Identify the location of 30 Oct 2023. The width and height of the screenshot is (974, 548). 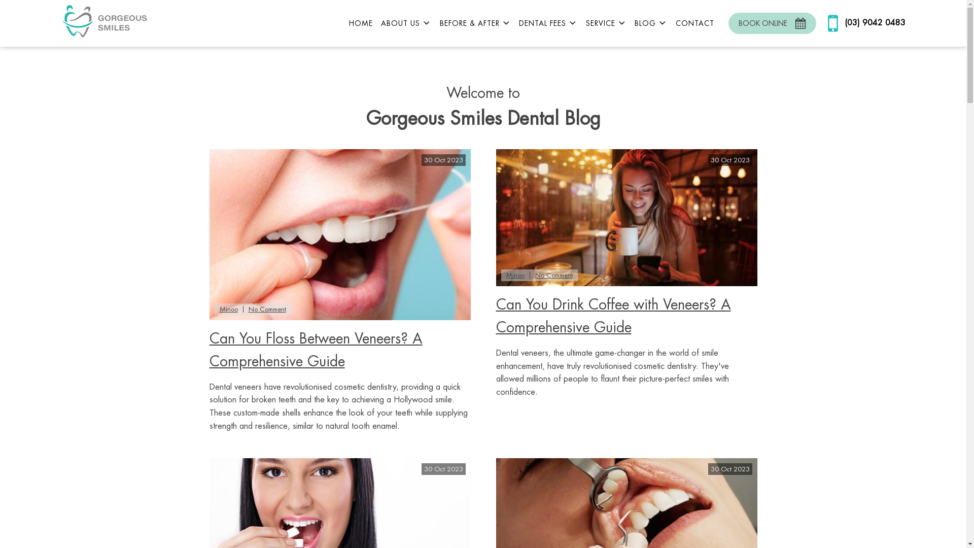
(627, 218).